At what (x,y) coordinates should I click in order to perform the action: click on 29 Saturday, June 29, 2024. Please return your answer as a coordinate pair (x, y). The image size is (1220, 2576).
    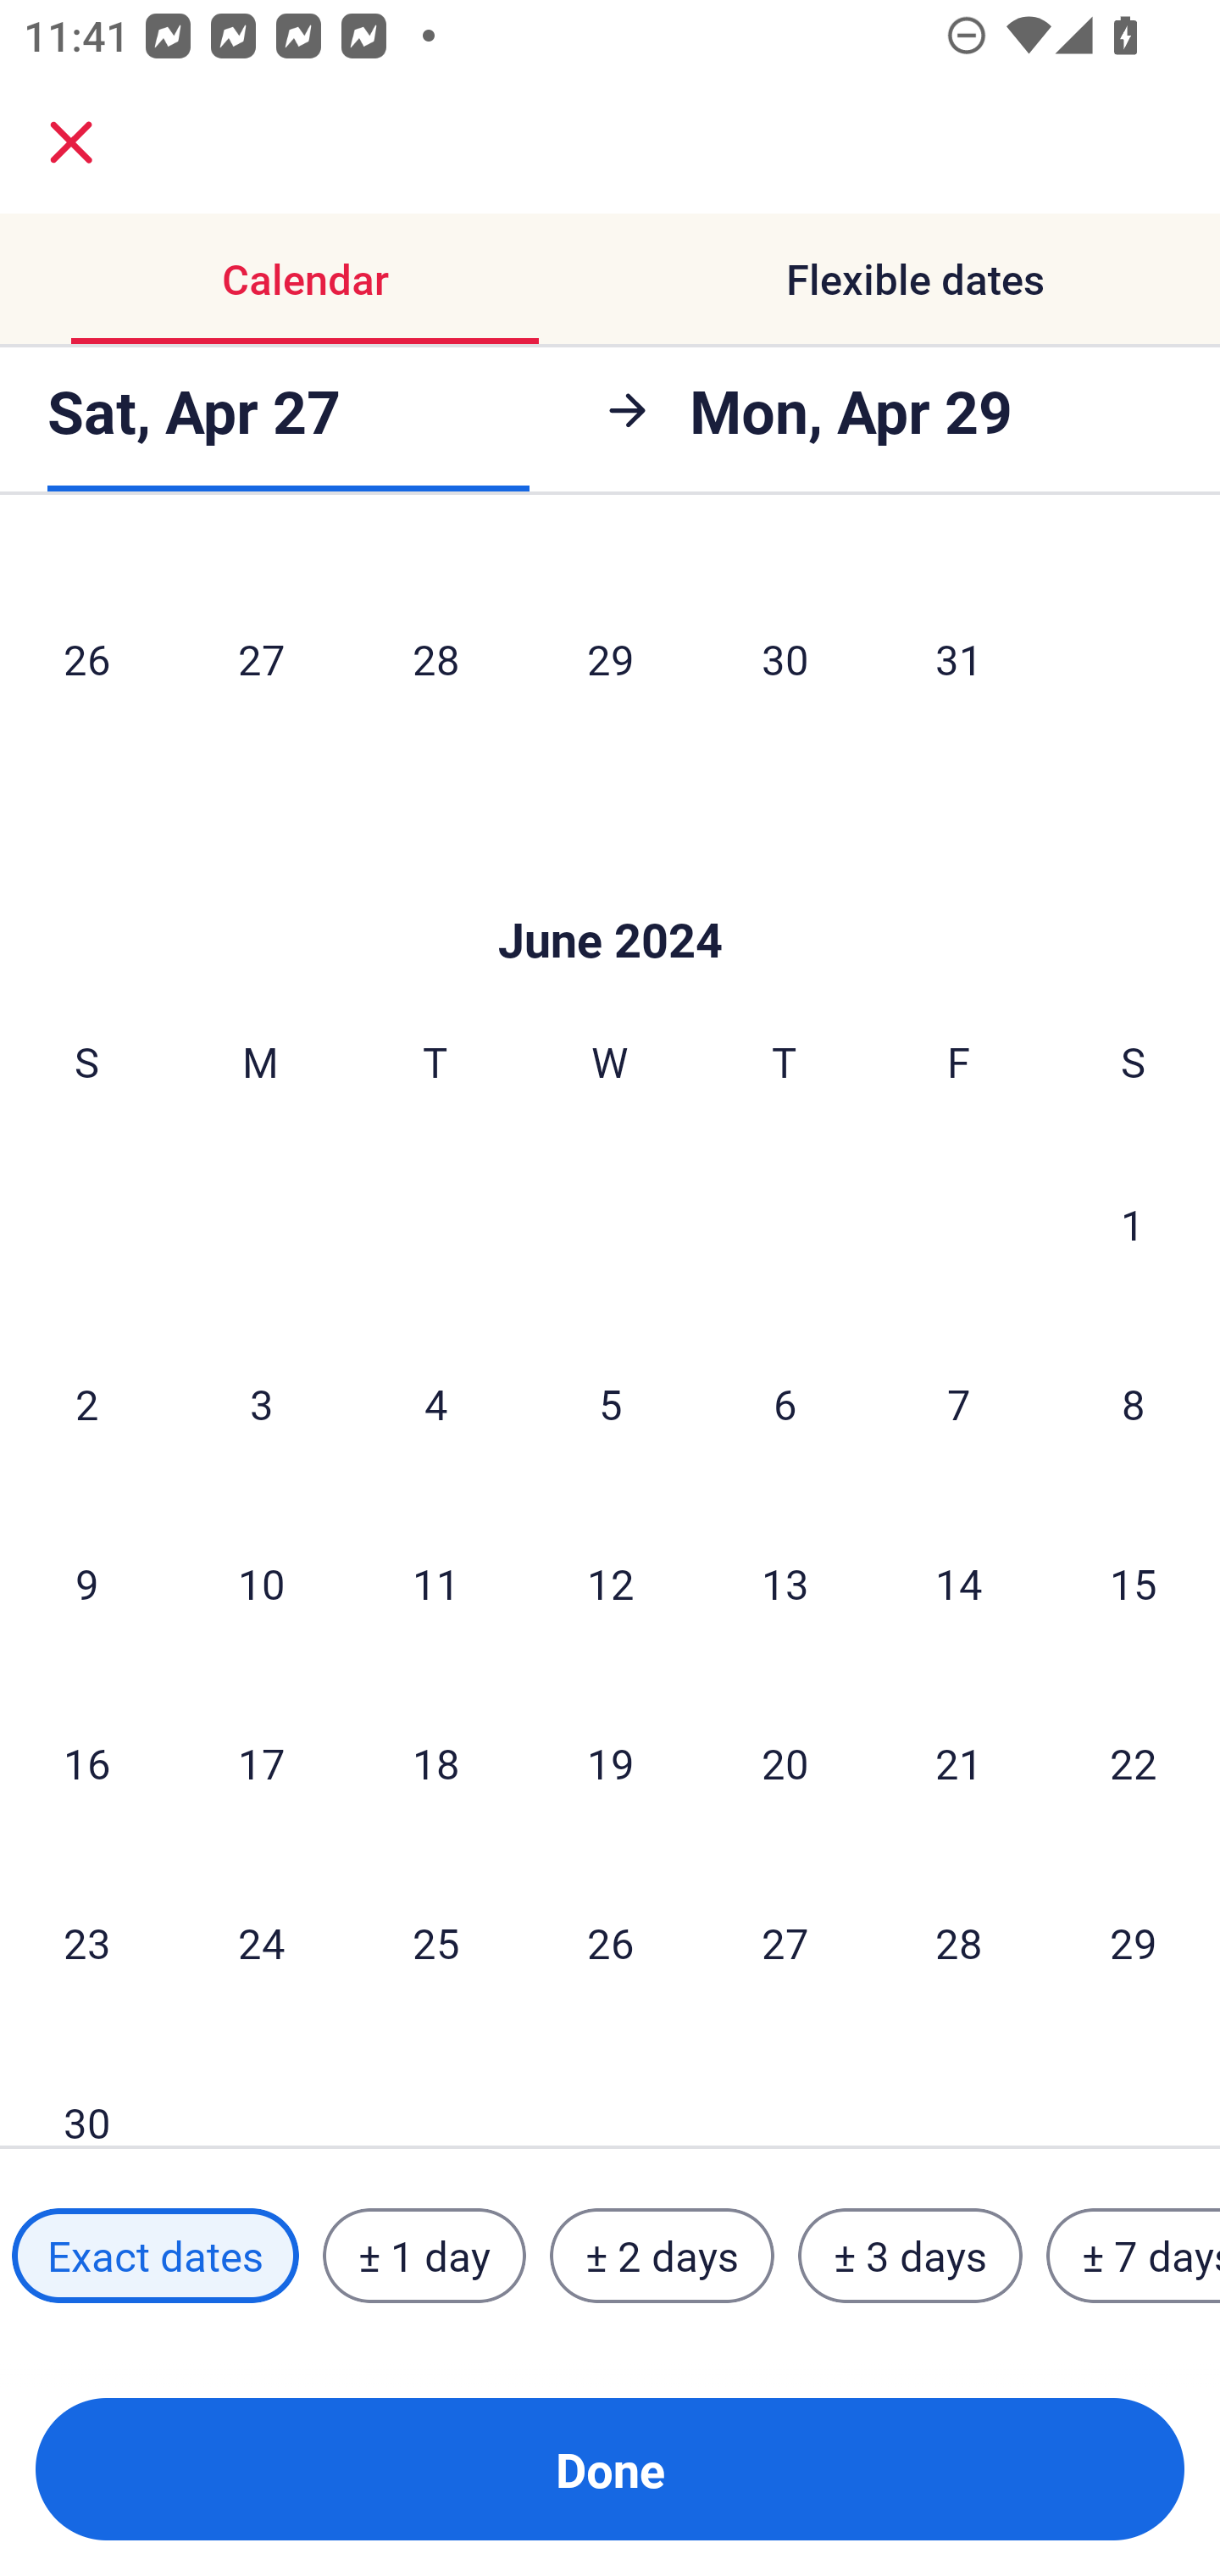
    Looking at the image, I should click on (1134, 1942).